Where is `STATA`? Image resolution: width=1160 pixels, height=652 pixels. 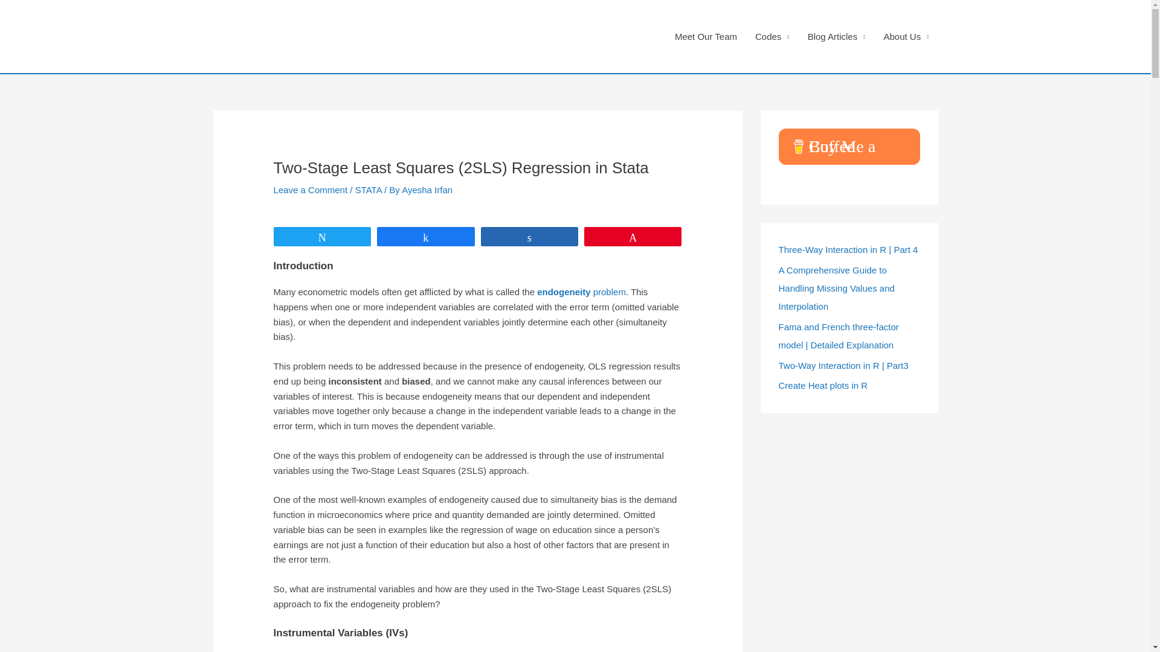
STATA is located at coordinates (368, 190).